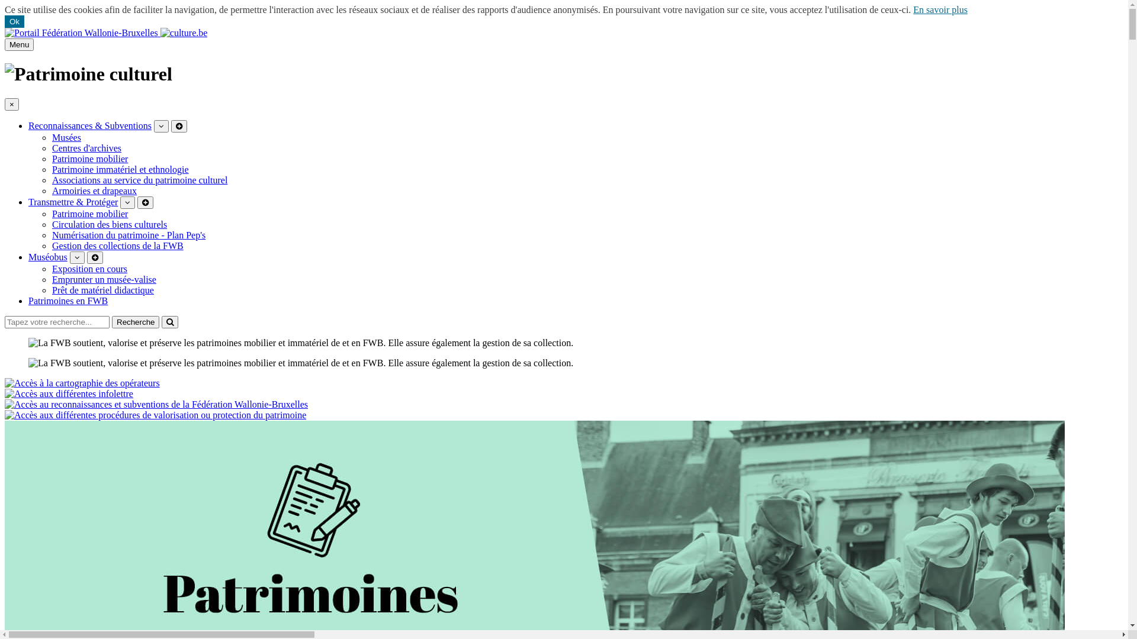 This screenshot has width=1137, height=639. Describe the element at coordinates (118, 246) in the screenshot. I see `Gestion des collections de la FWB` at that location.